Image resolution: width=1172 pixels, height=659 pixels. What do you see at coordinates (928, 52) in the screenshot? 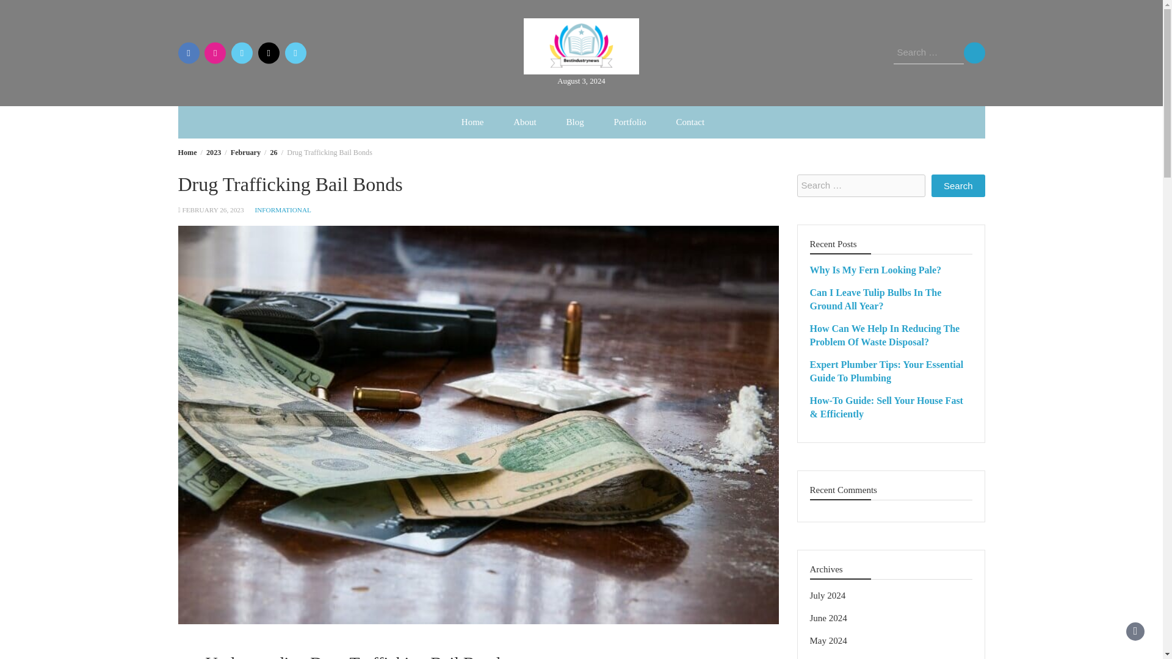
I see `Search for:` at bounding box center [928, 52].